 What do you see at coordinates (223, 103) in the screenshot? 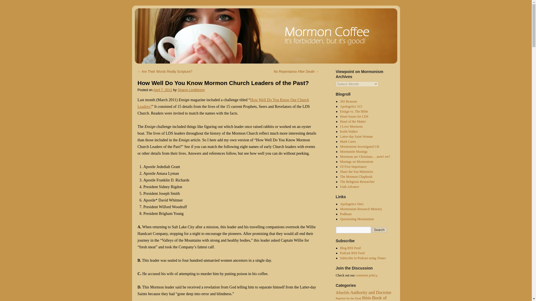
I see `How Well Do You Know Our Church Leaders?` at bounding box center [223, 103].